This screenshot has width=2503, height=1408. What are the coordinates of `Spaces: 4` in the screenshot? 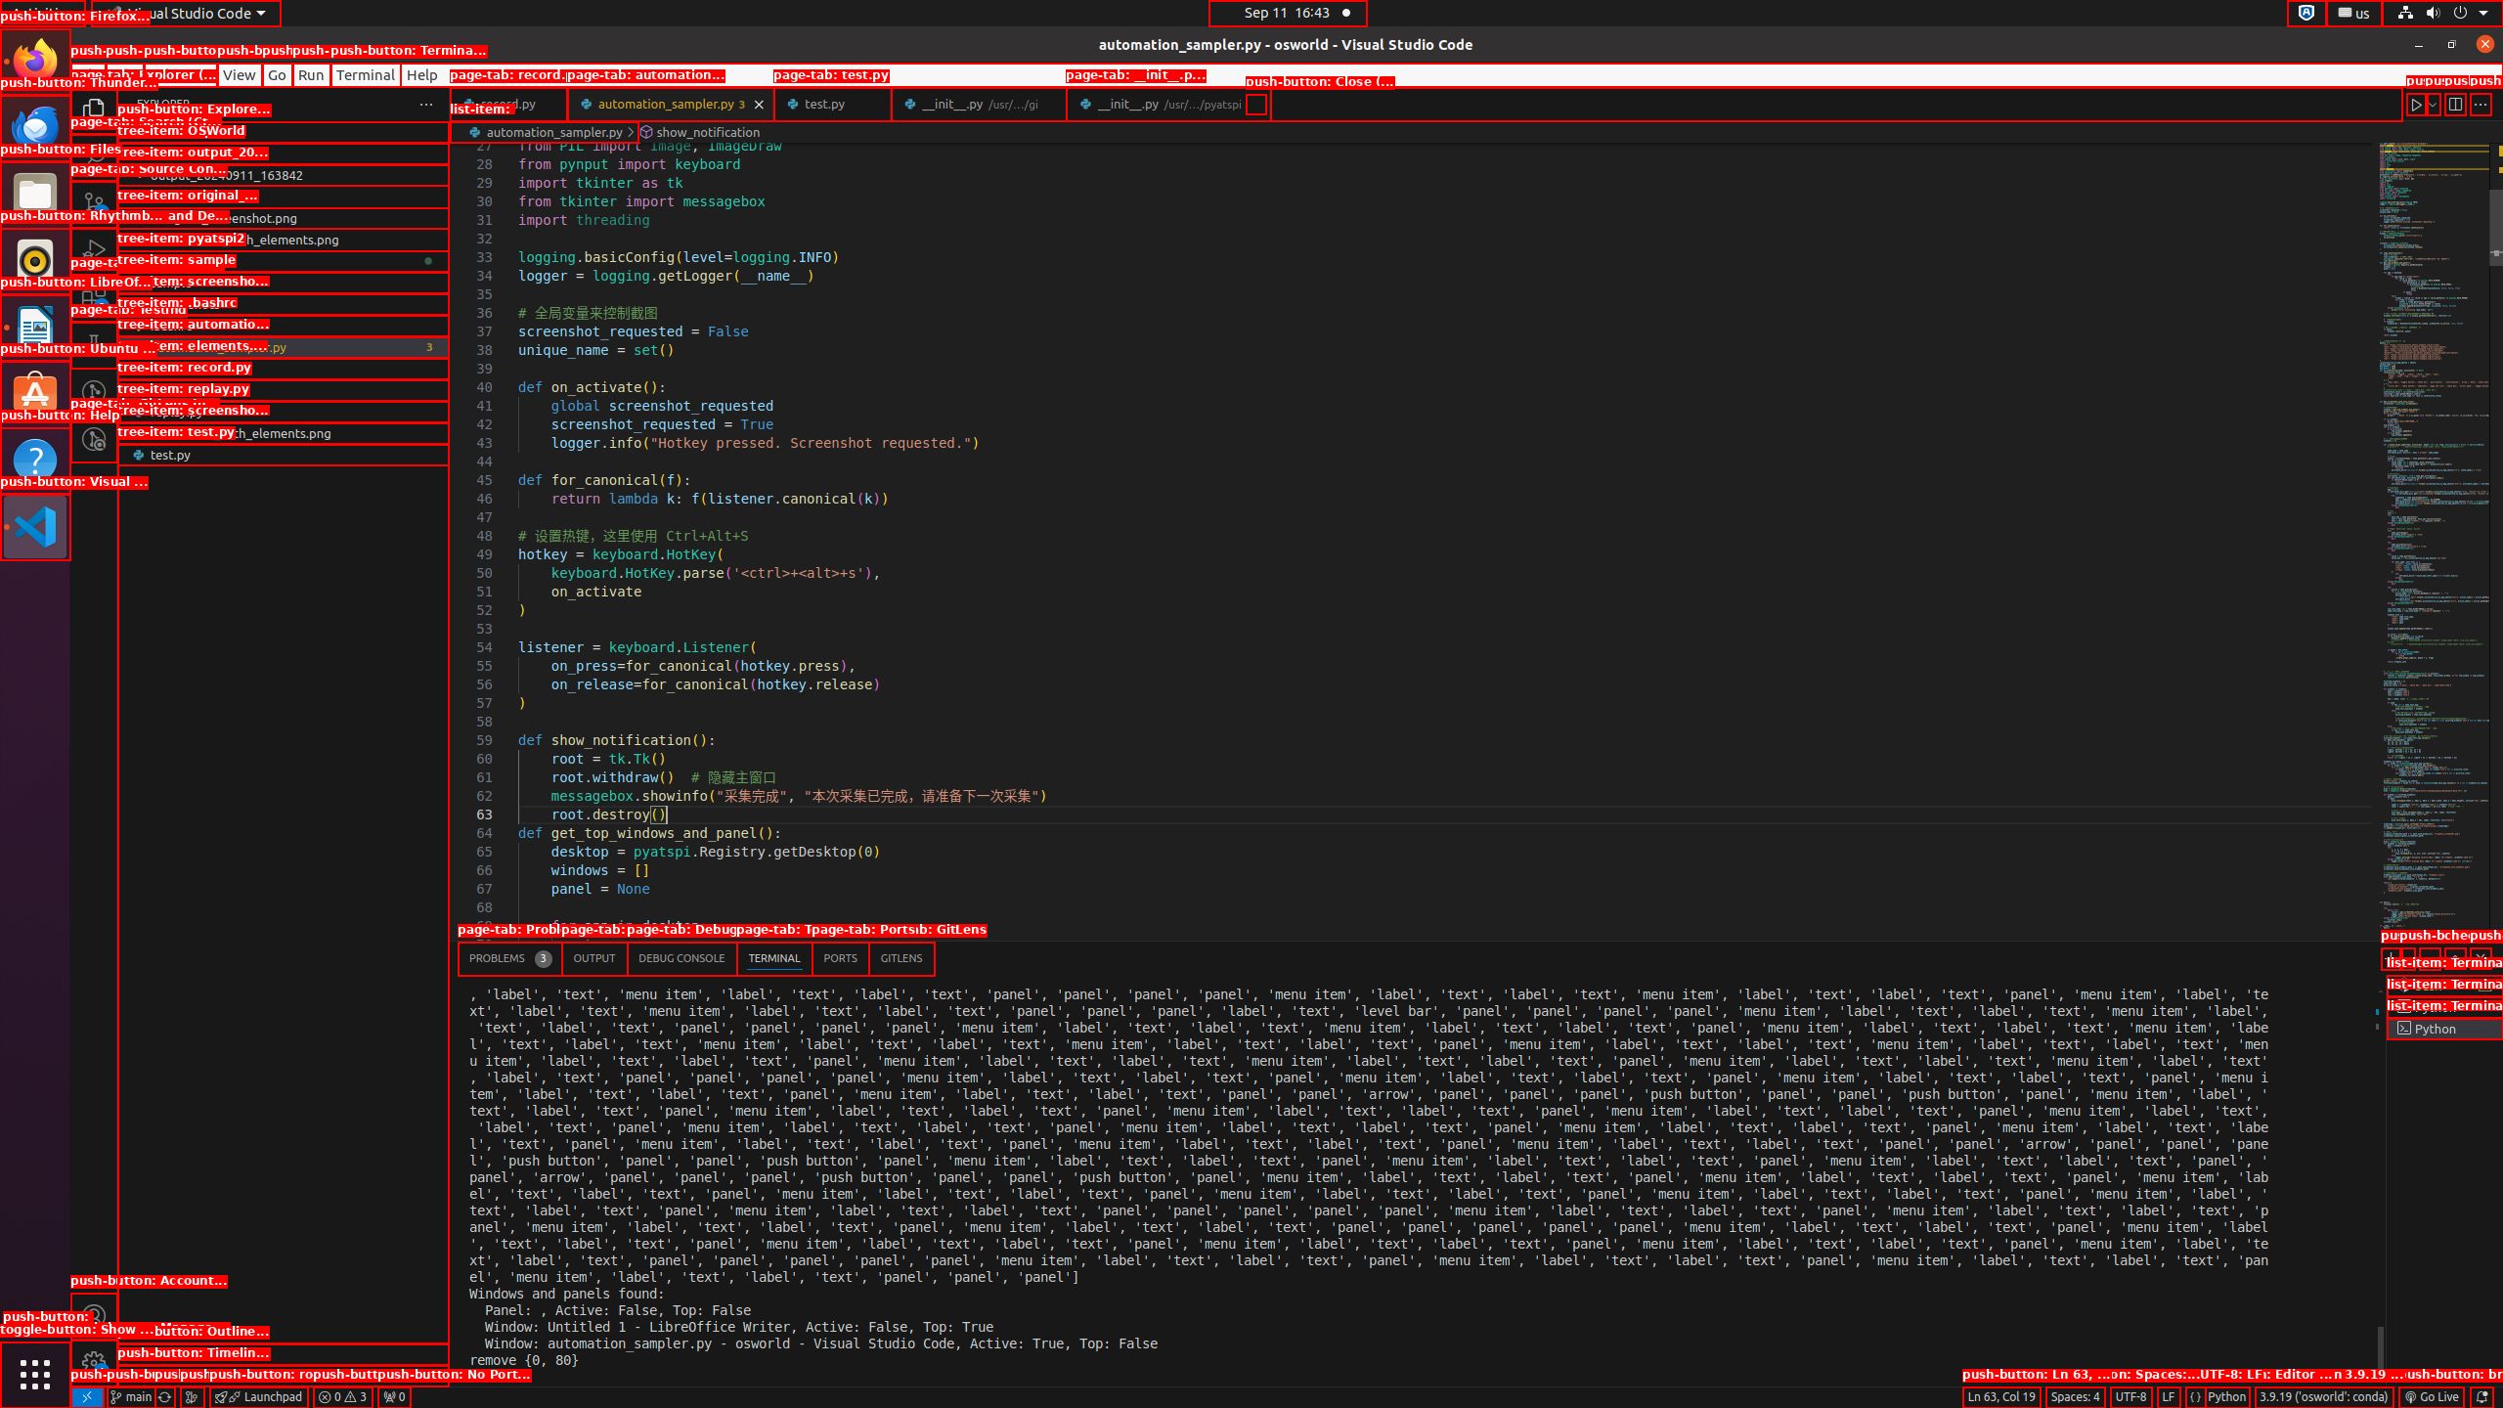 It's located at (2075, 1397).